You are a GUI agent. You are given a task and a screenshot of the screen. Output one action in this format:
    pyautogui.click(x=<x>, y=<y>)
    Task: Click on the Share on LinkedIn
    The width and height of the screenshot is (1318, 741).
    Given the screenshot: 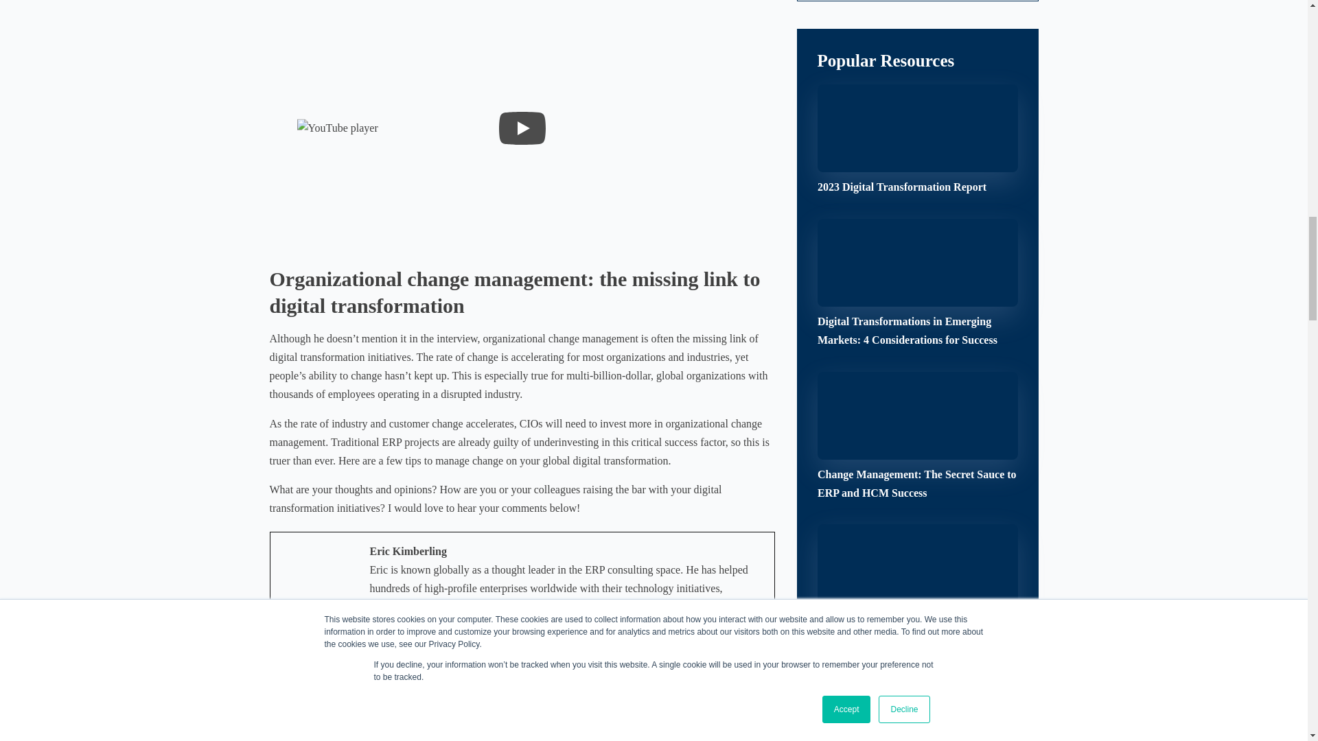 What is the action you would take?
    pyautogui.click(x=581, y=725)
    